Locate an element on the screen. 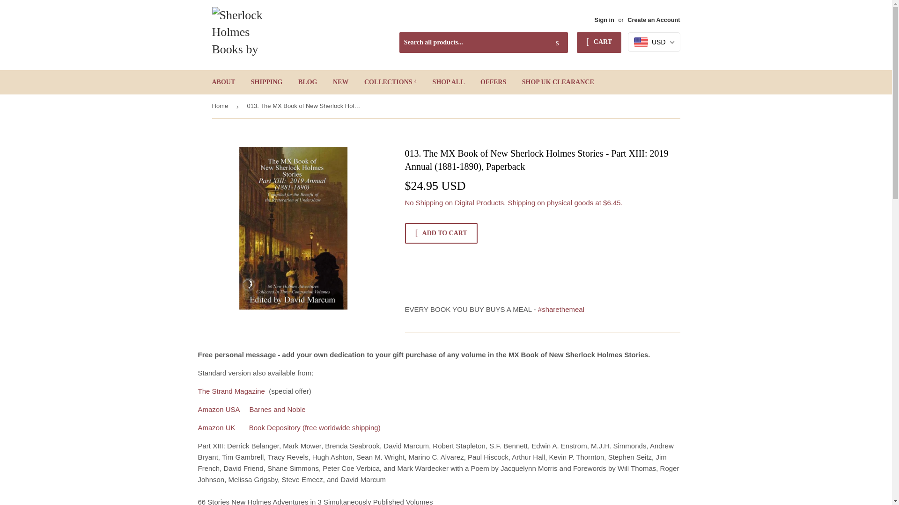 The height and width of the screenshot is (505, 899). ABOUT is located at coordinates (224, 82).